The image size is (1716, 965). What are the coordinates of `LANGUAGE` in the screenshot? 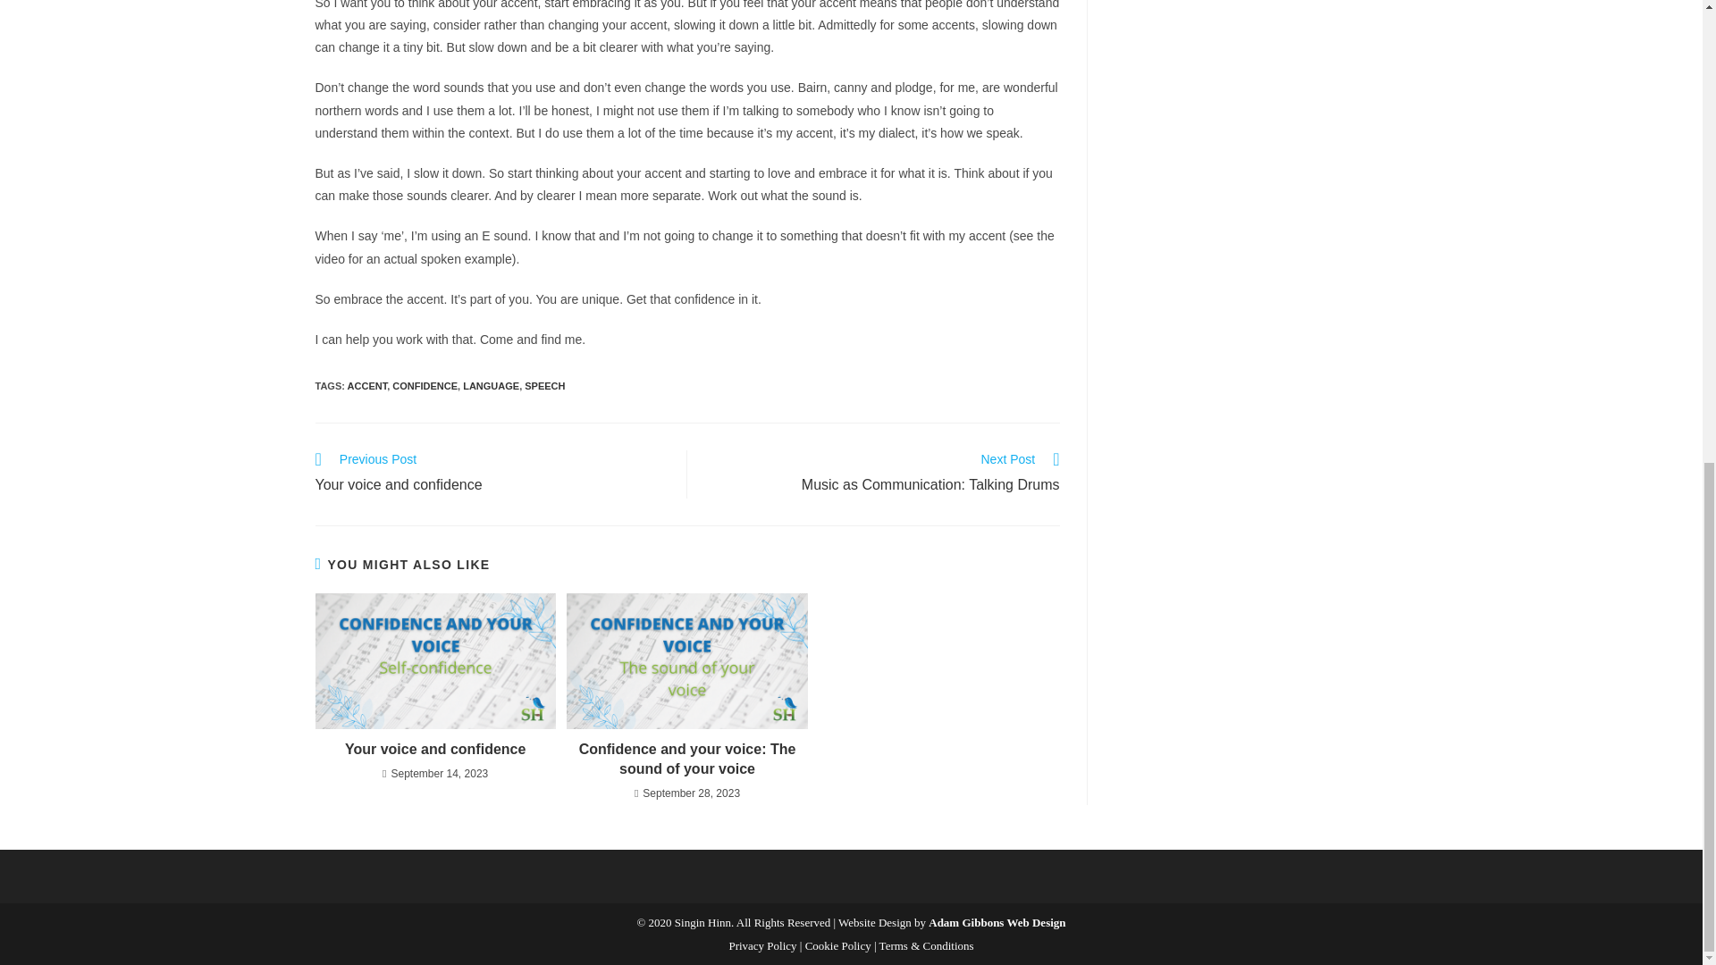 It's located at (883, 474).